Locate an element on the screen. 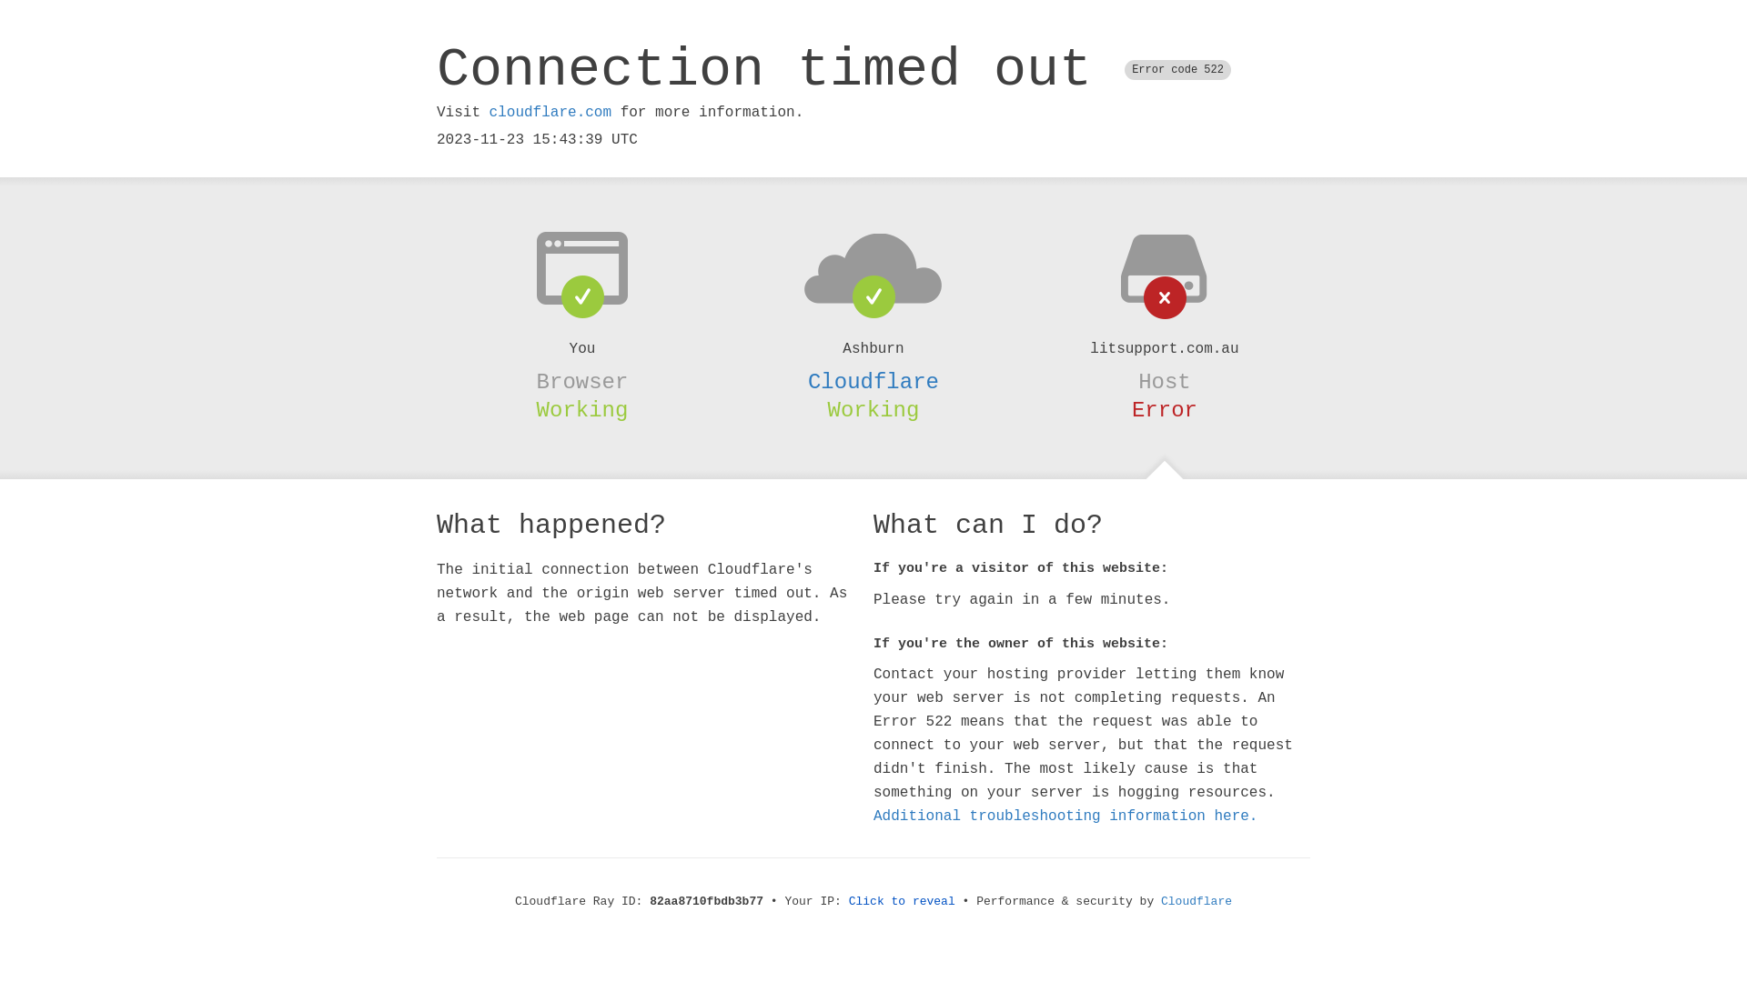 The width and height of the screenshot is (1747, 982). Cloudflare is located at coordinates (1197, 902).